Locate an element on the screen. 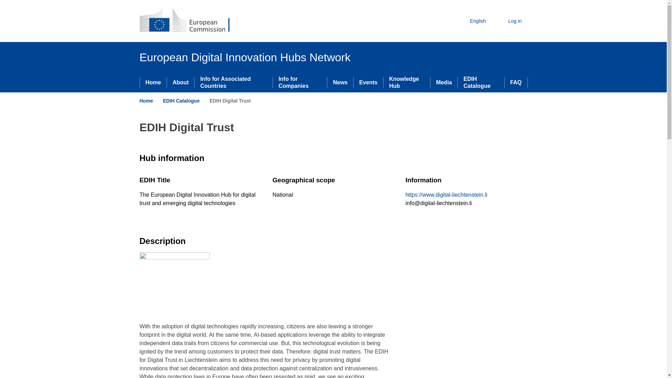 The image size is (672, 378). Log in is located at coordinates (509, 21).